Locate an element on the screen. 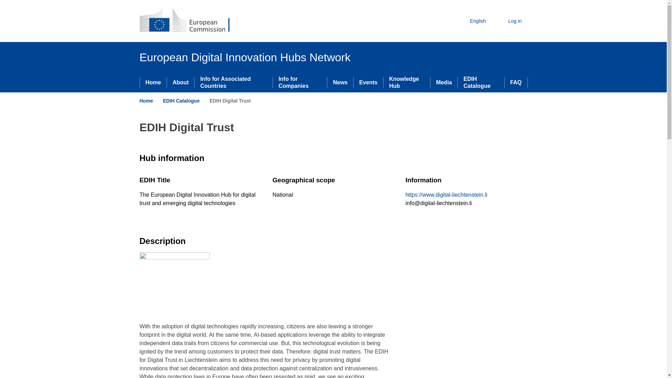 The image size is (672, 378). Log in is located at coordinates (509, 21).